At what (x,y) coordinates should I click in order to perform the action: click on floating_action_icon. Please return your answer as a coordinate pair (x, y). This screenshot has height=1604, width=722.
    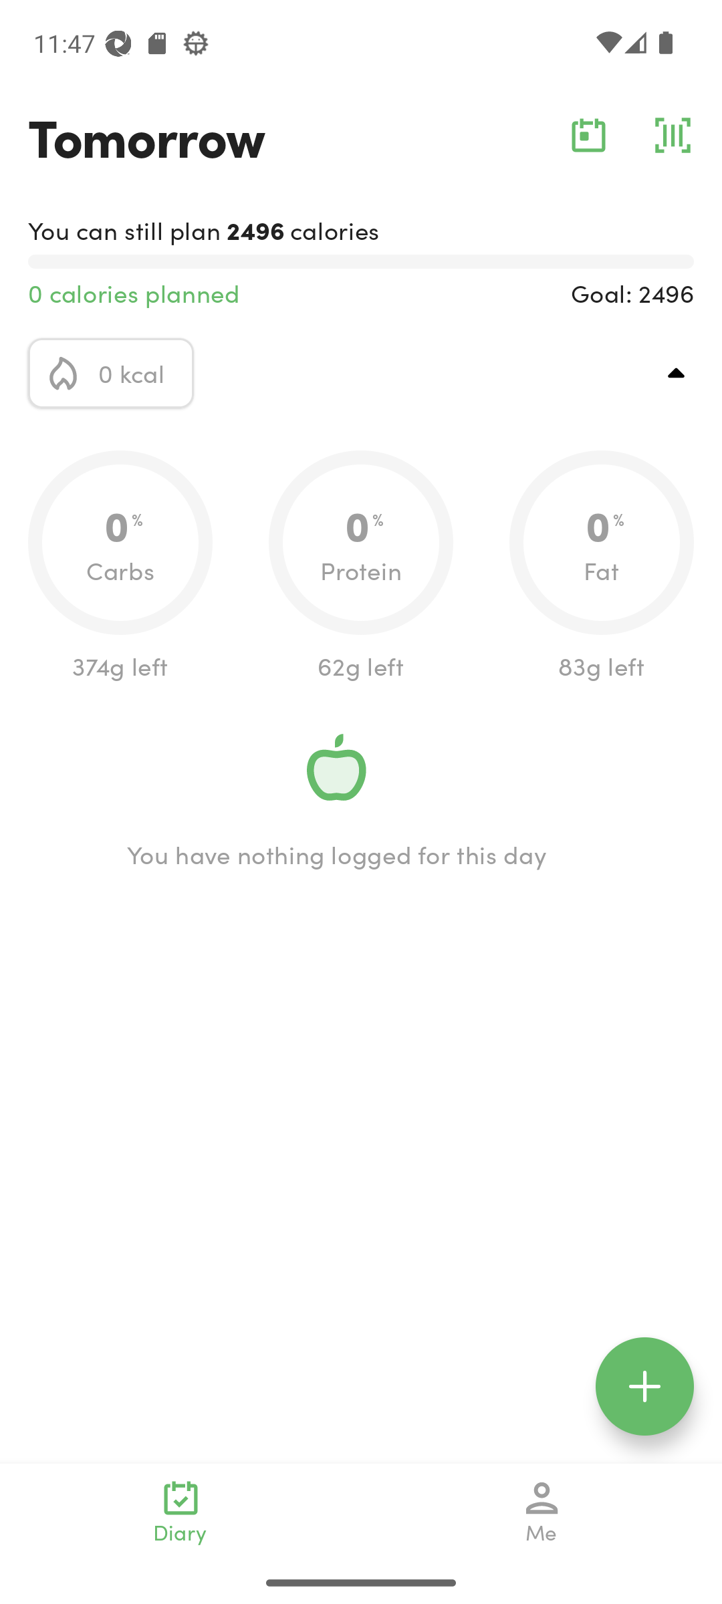
    Looking at the image, I should click on (644, 1386).